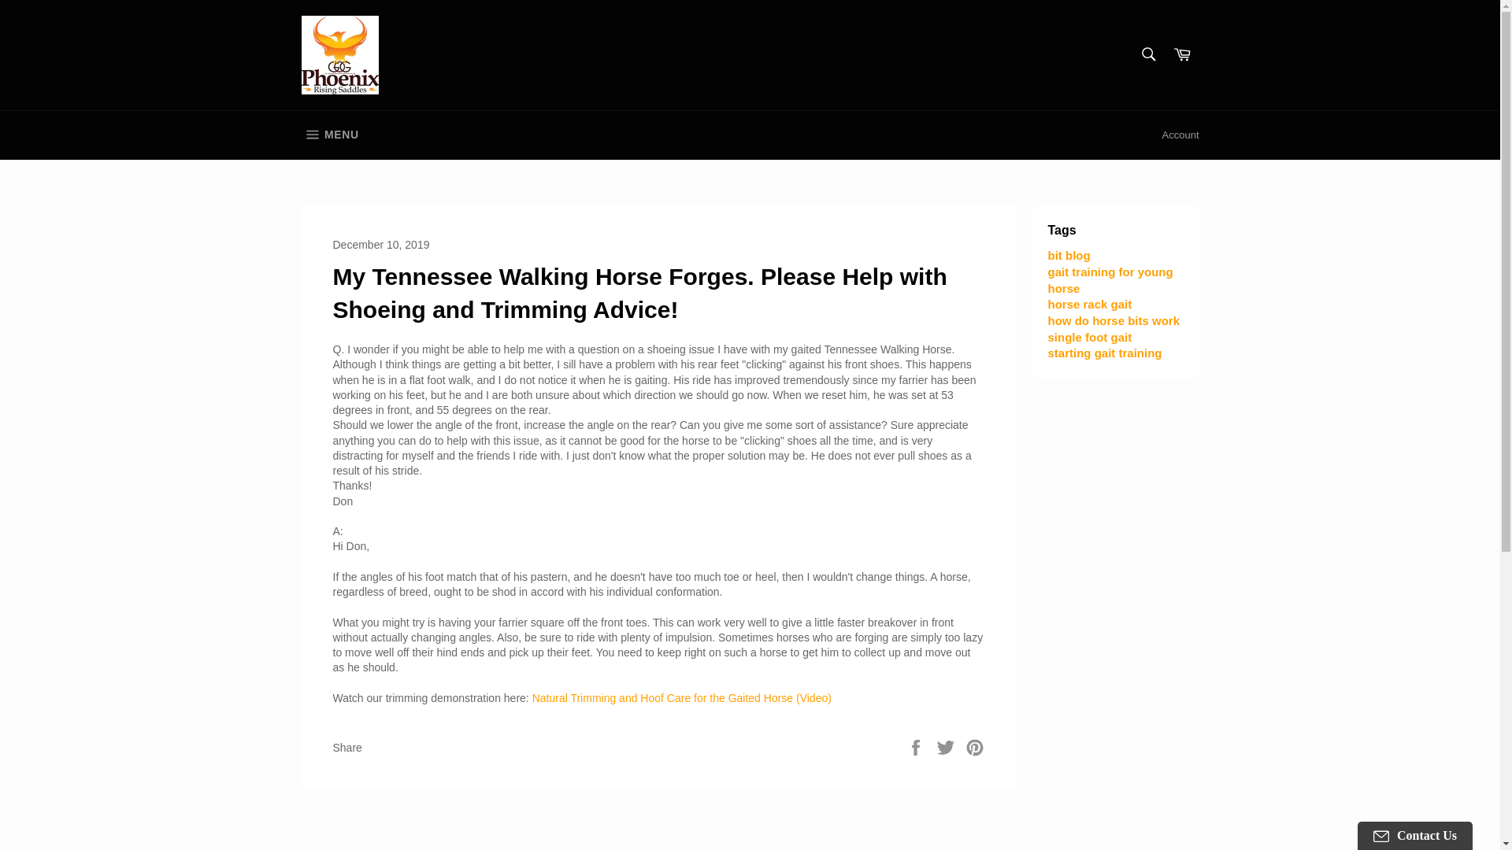 Image resolution: width=1512 pixels, height=850 pixels. Describe the element at coordinates (1089, 304) in the screenshot. I see `Show articles tagged horse rack gait` at that location.